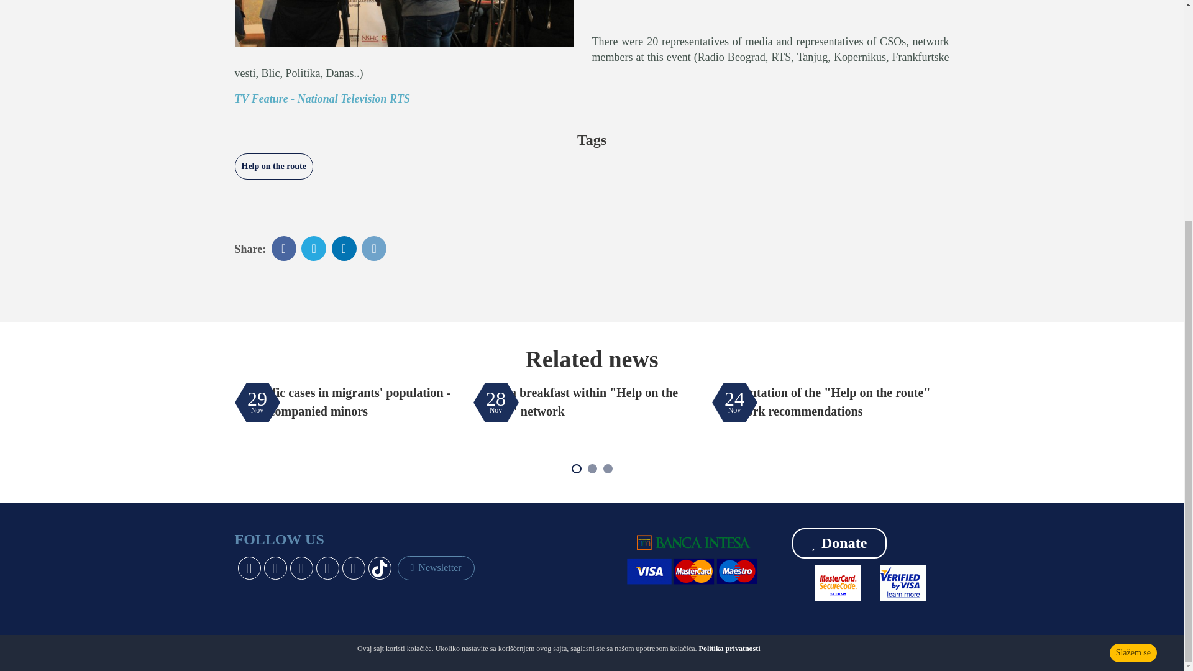 The width and height of the screenshot is (1193, 671). What do you see at coordinates (579, 401) in the screenshot?
I see `Media breakfast within "Help on the route" network` at bounding box center [579, 401].